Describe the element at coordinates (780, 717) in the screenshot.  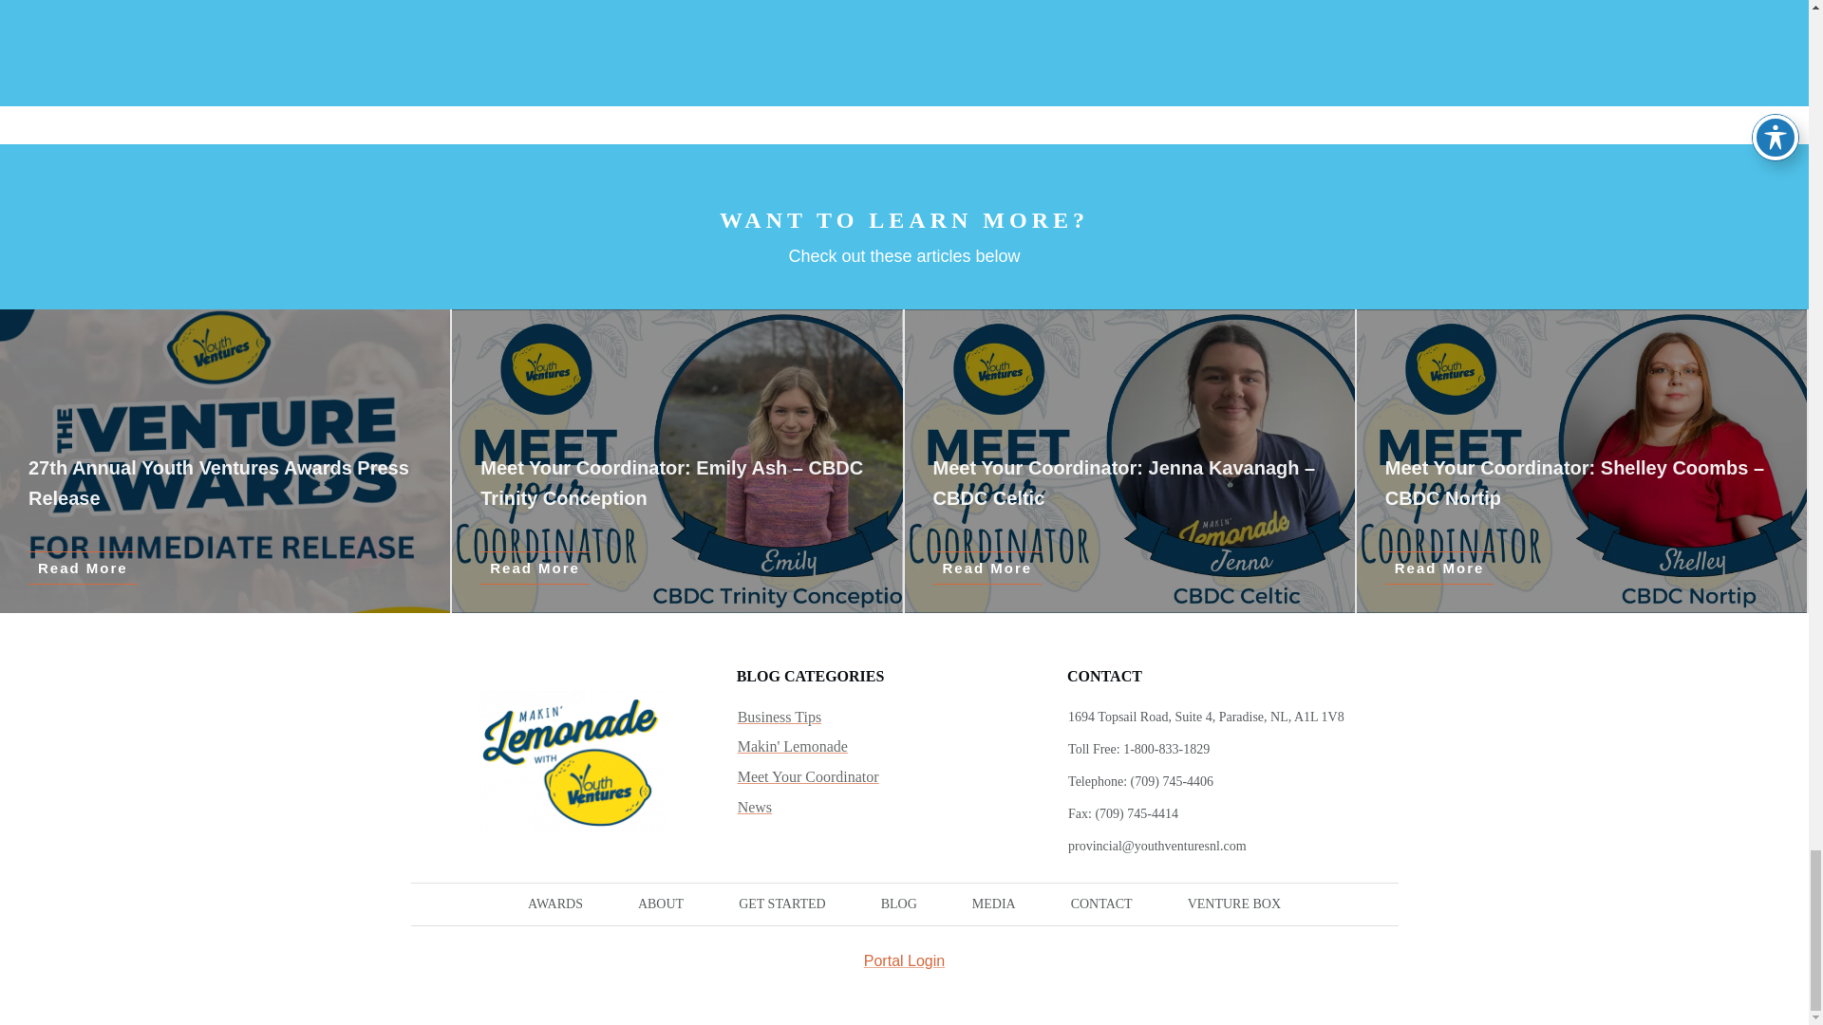
I see `Business Tips` at that location.